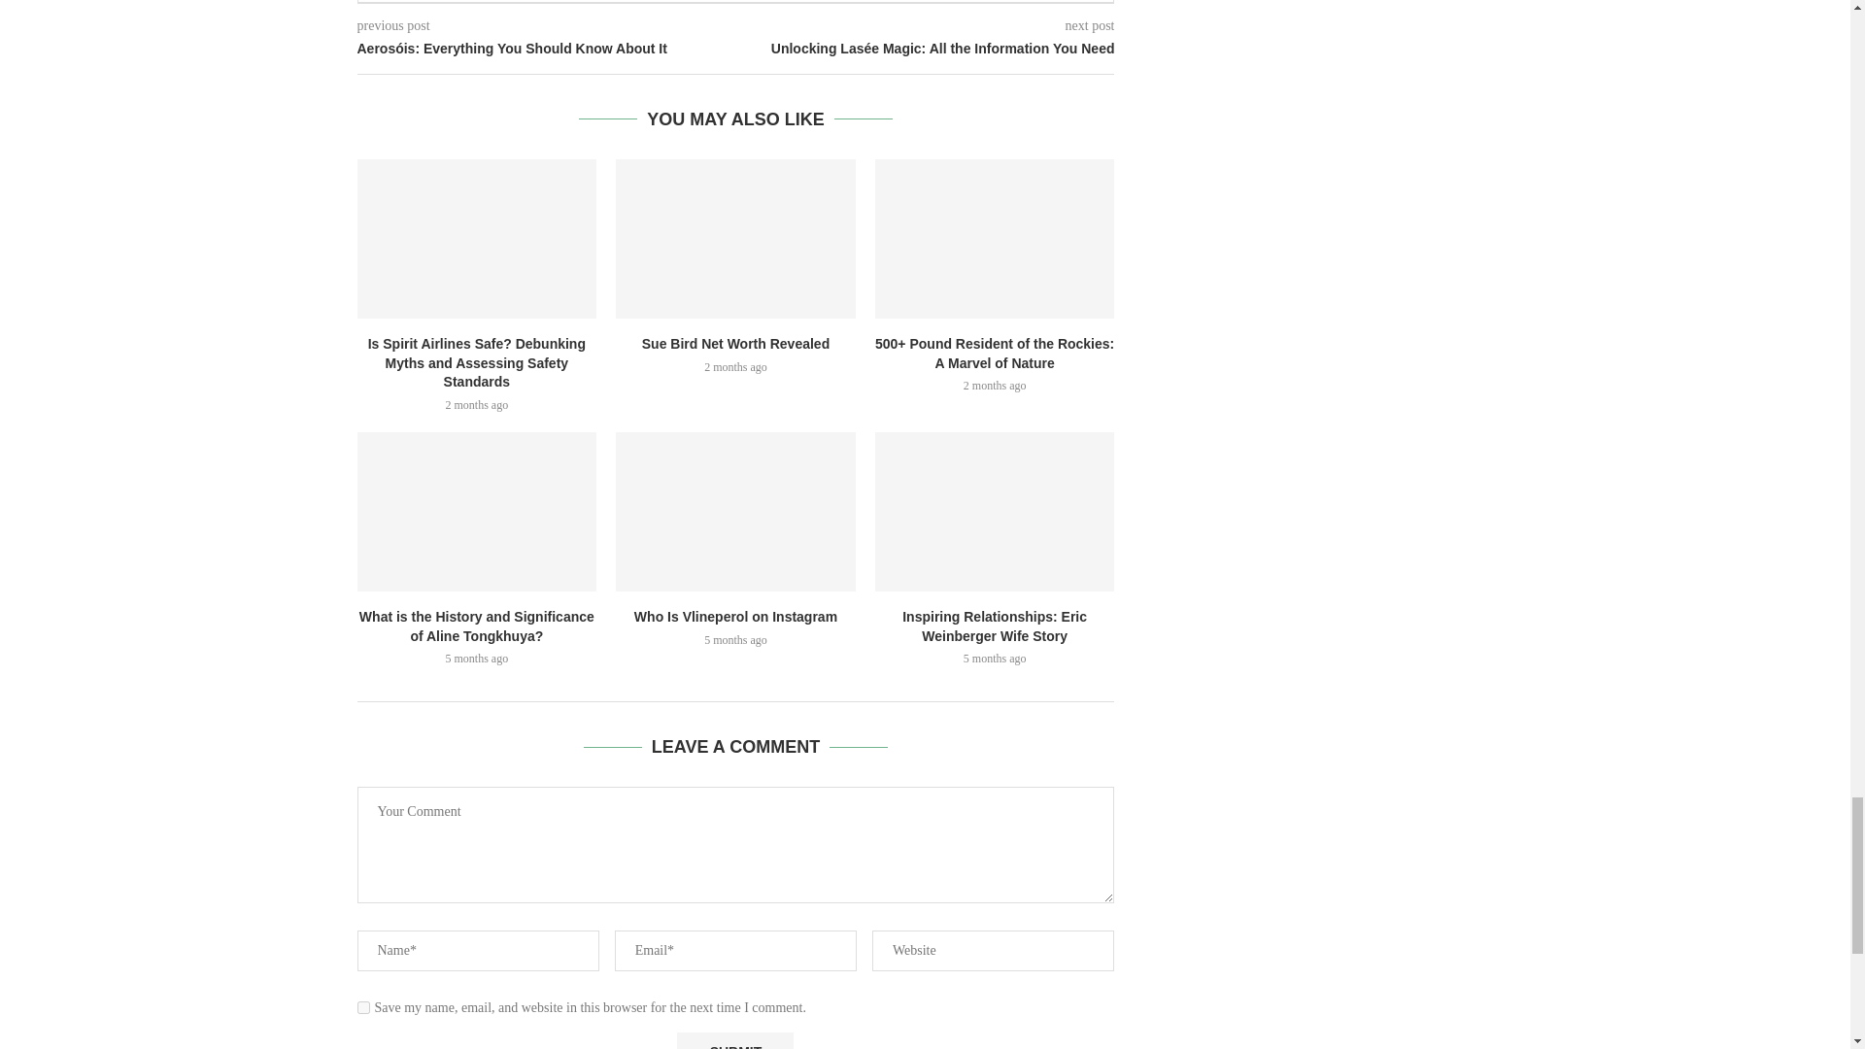 The width and height of the screenshot is (1865, 1049). Describe the element at coordinates (363, 1008) in the screenshot. I see `yes` at that location.